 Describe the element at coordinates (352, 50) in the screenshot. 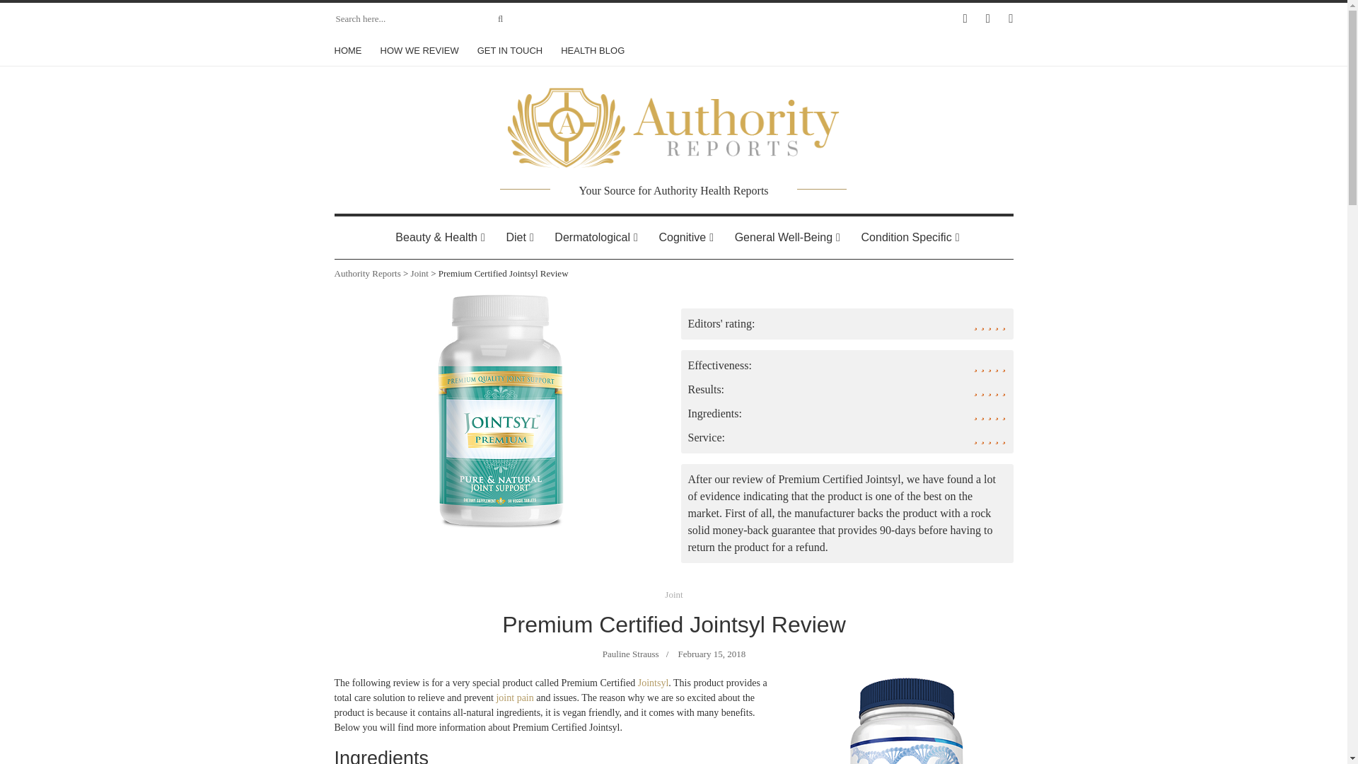

I see `HOME` at that location.